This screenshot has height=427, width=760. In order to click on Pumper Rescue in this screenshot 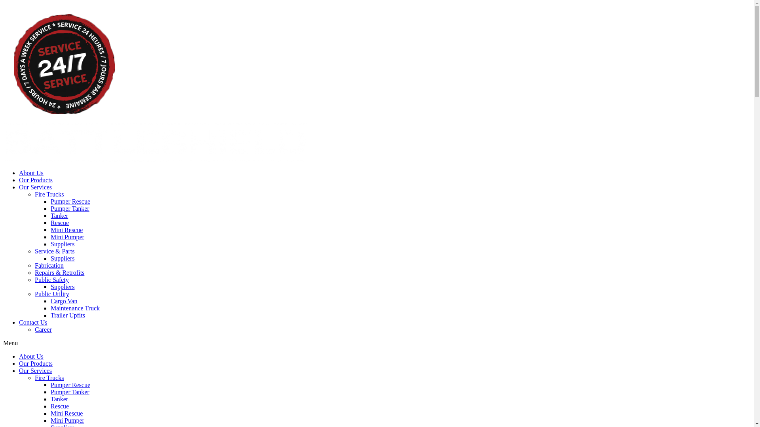, I will do `click(70, 202)`.